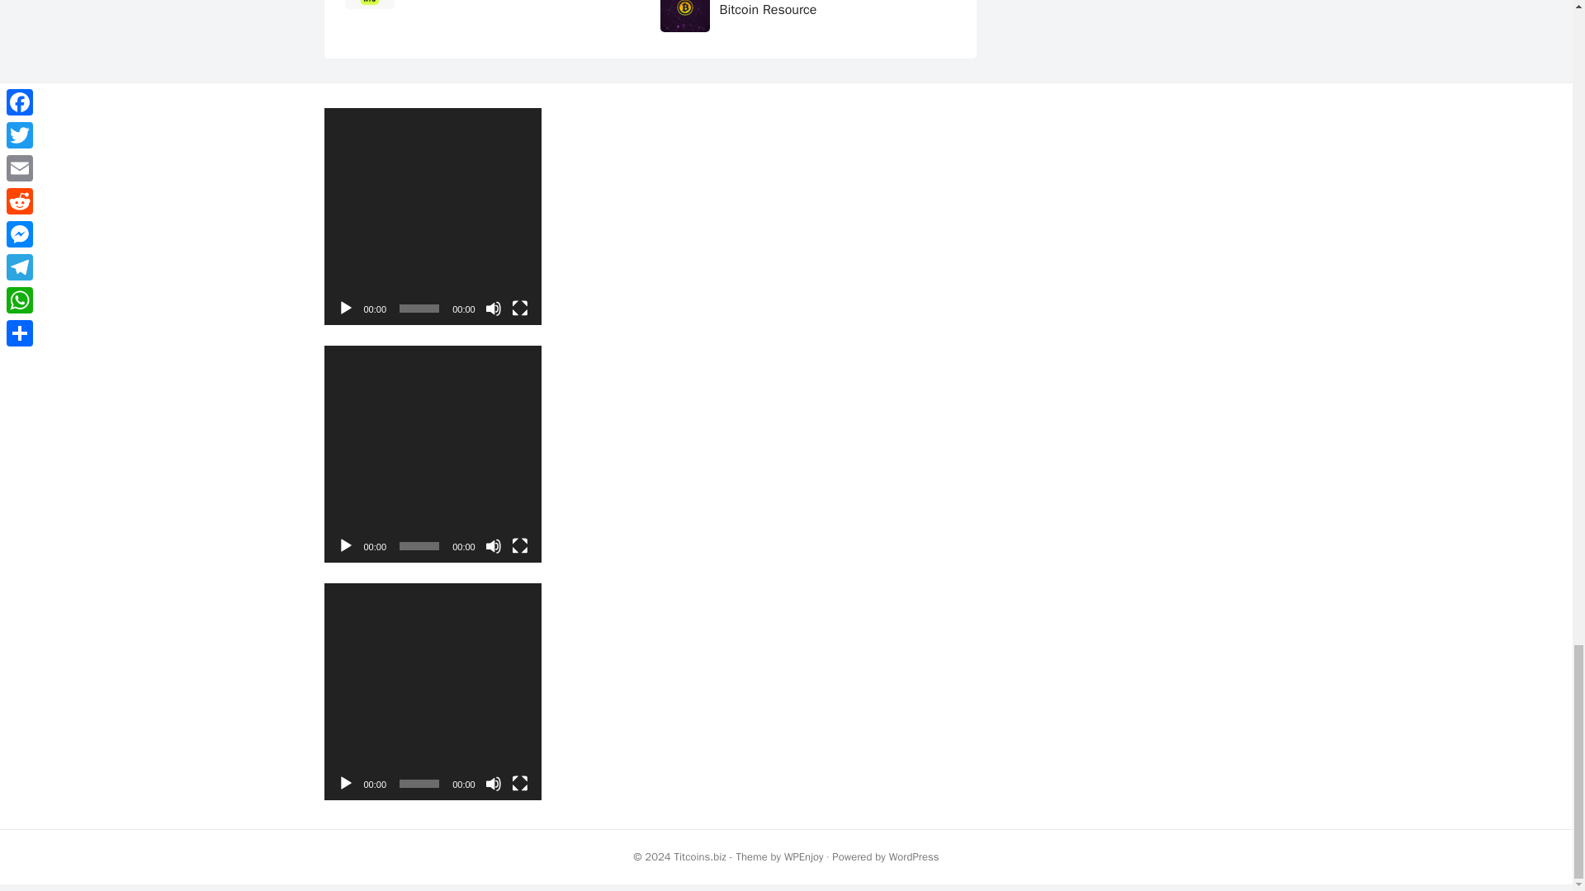  What do you see at coordinates (345, 546) in the screenshot?
I see `Play` at bounding box center [345, 546].